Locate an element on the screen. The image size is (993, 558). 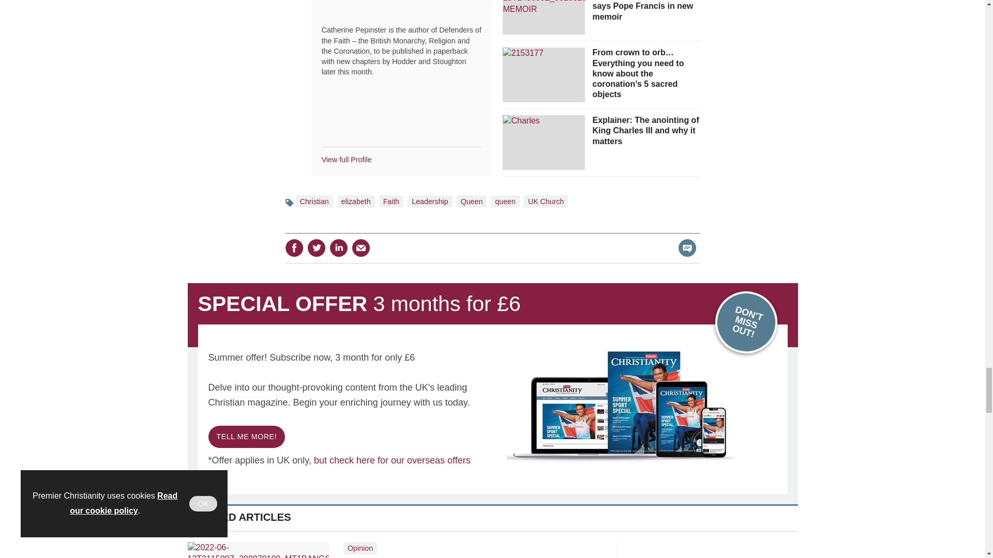
Share this on Twitter is located at coordinates (316, 248).